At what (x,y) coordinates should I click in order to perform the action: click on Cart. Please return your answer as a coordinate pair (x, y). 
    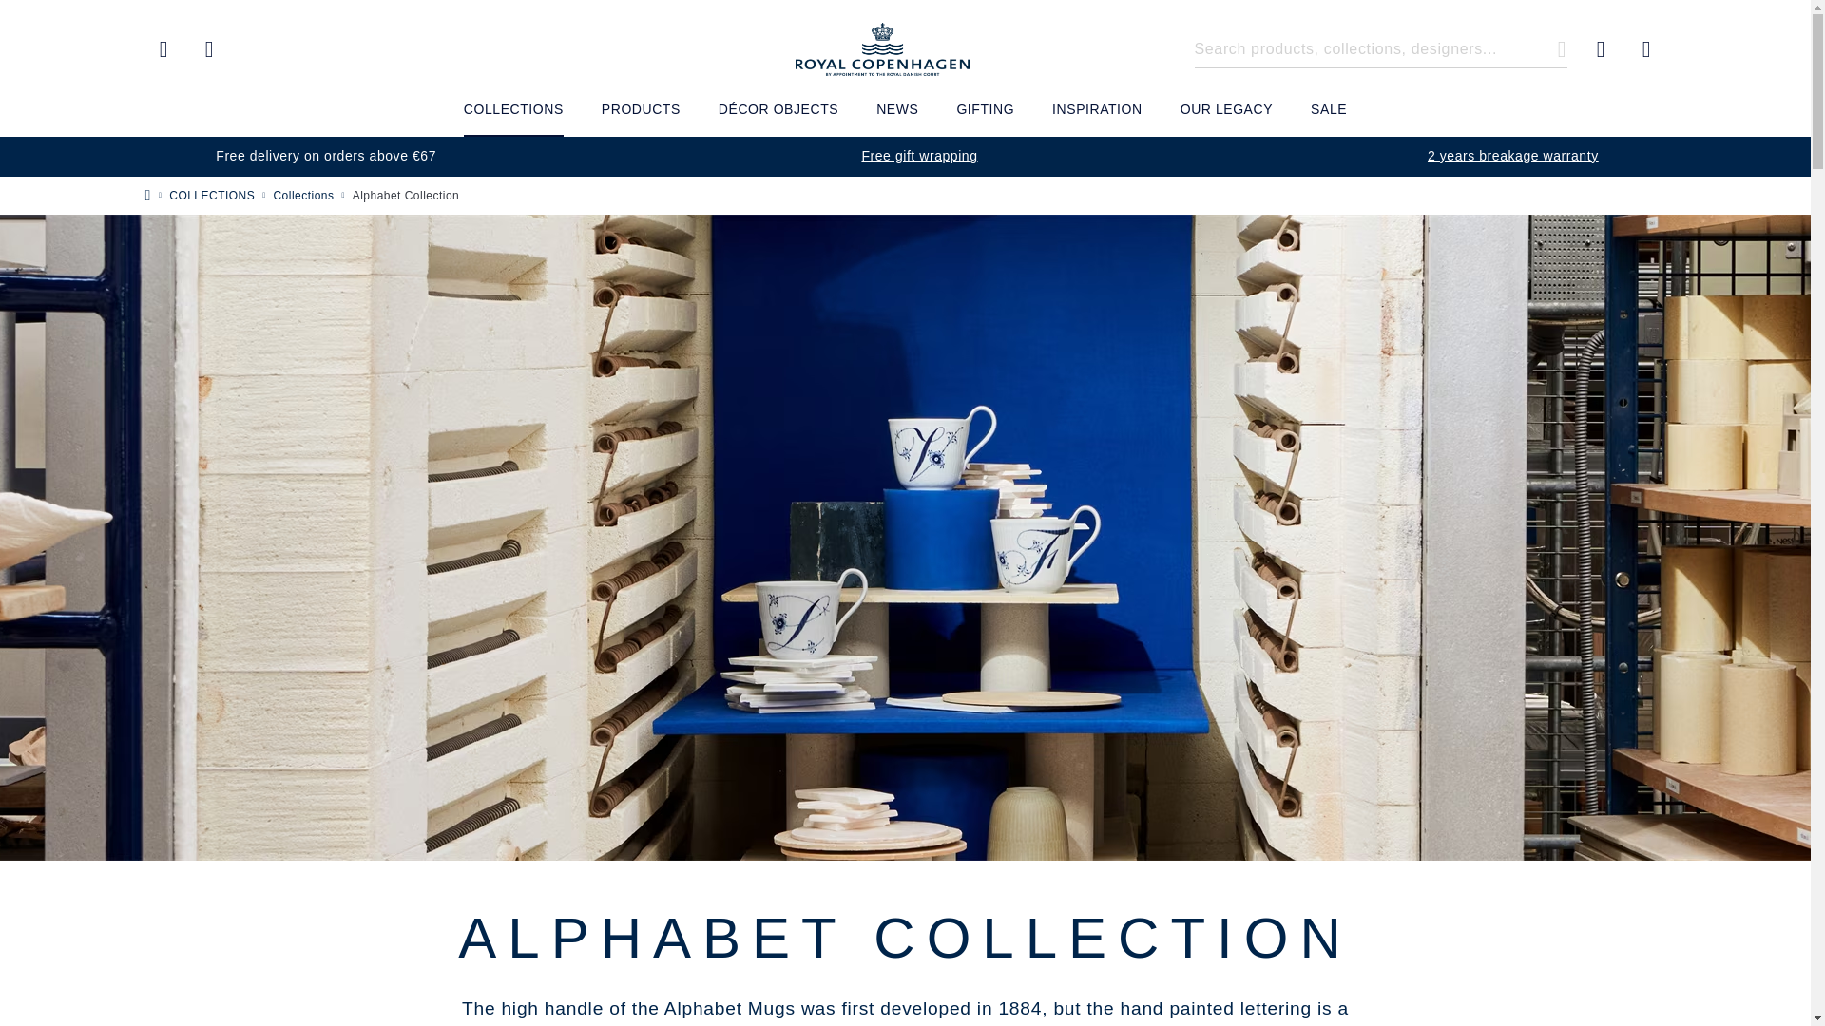
    Looking at the image, I should click on (1646, 49).